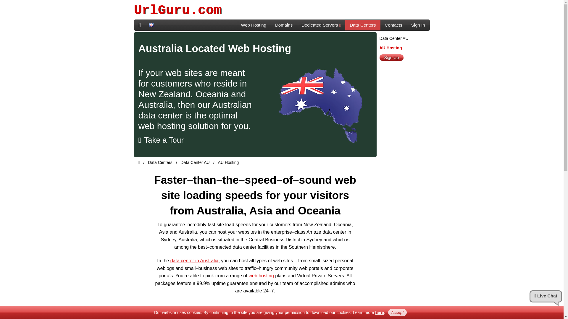 Image resolution: width=568 pixels, height=319 pixels. I want to click on Live chat online, so click(546, 296).